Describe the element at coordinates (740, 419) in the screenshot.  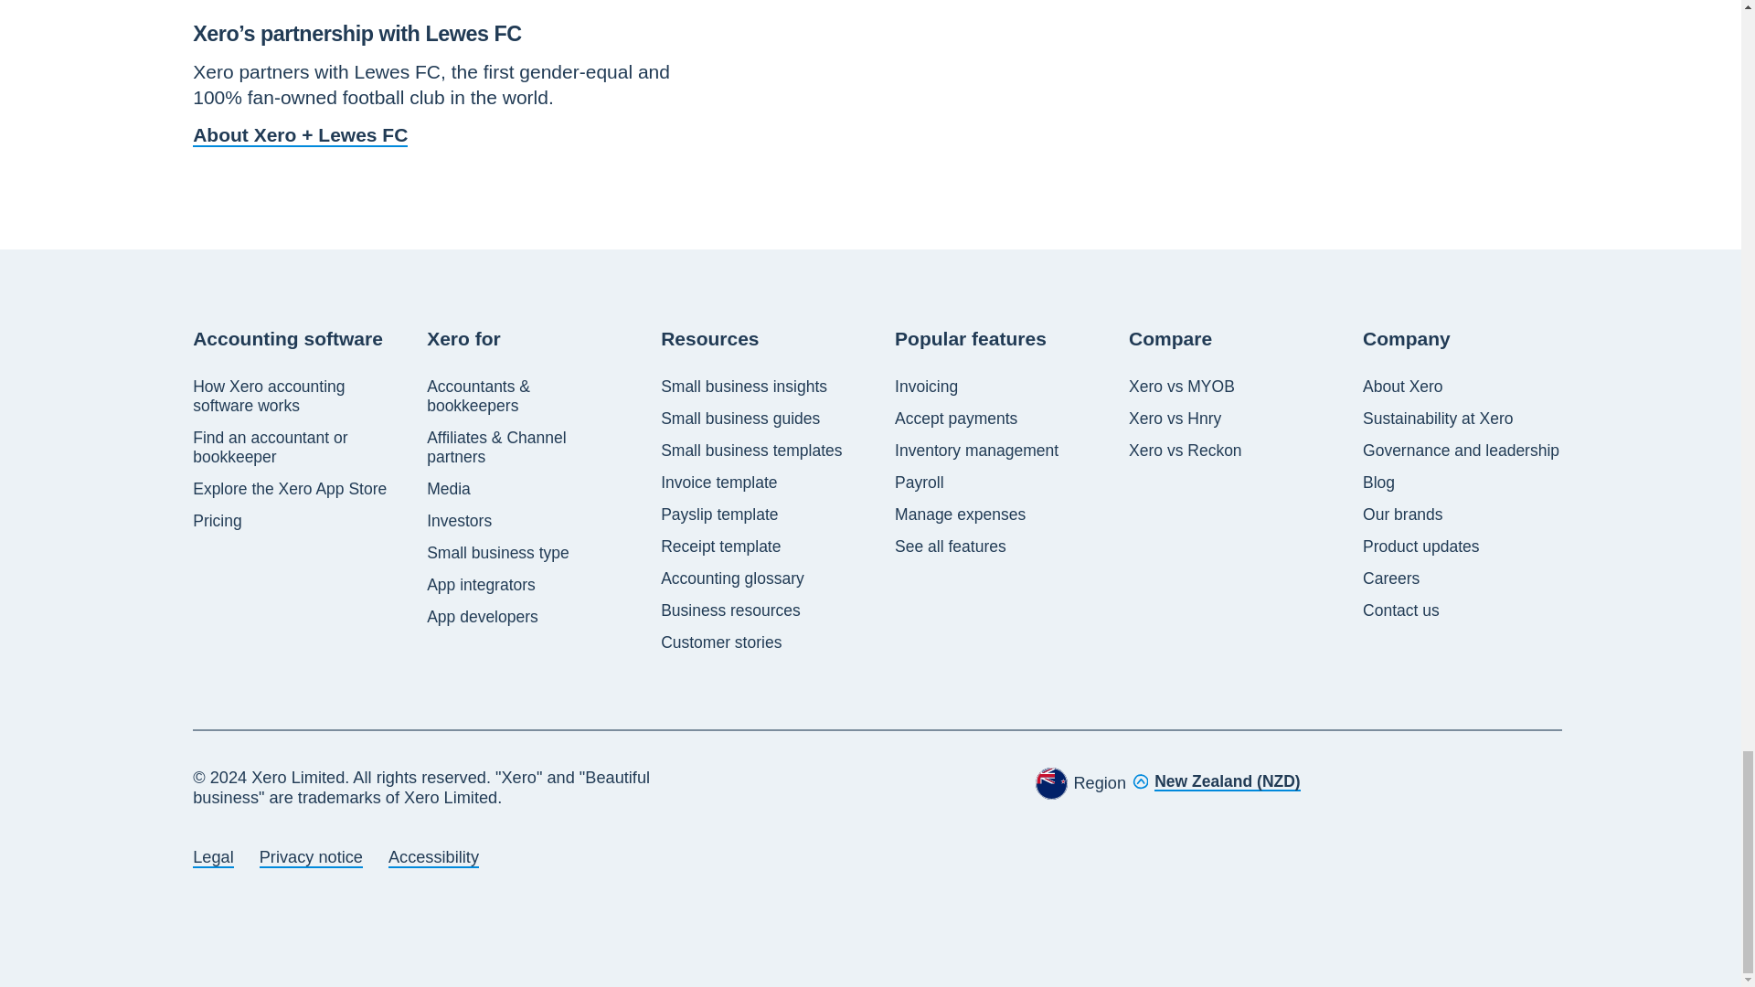
I see `Small business guides` at that location.